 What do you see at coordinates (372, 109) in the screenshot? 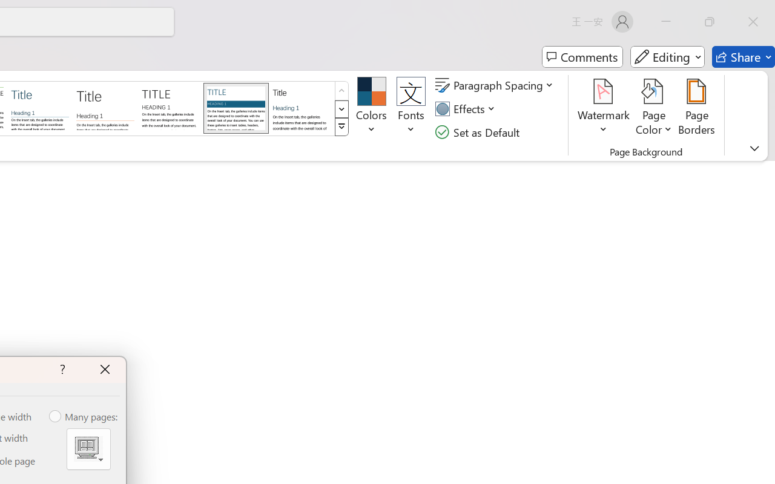
I see `Colors` at bounding box center [372, 109].